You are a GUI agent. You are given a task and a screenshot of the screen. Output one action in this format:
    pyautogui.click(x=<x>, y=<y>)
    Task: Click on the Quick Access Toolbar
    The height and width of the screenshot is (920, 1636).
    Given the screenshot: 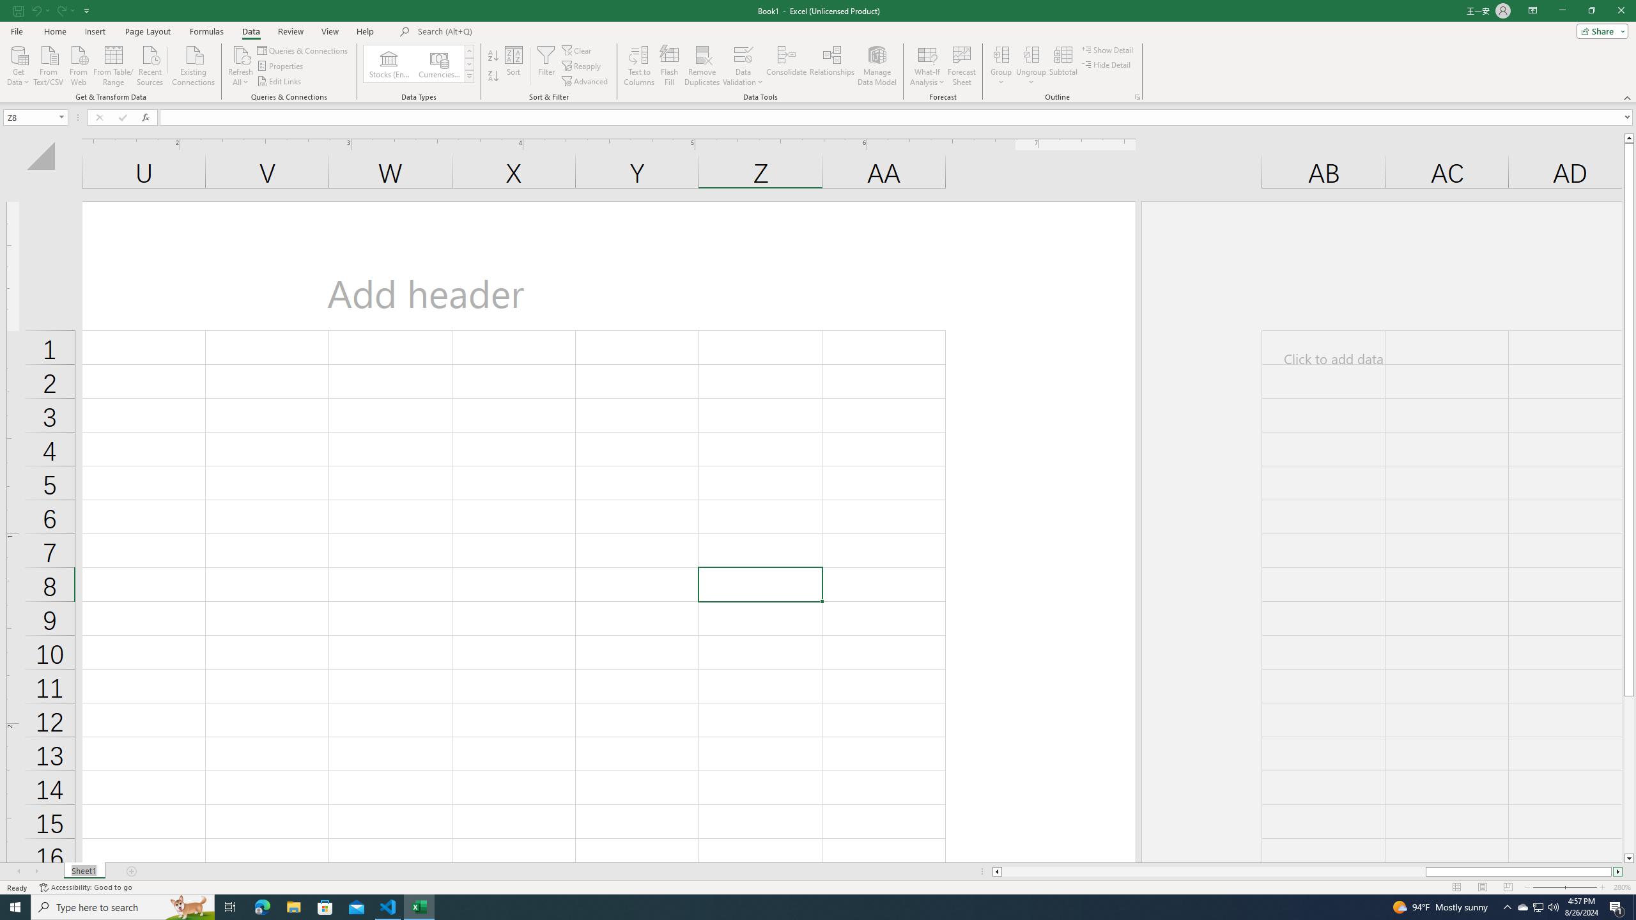 What is the action you would take?
    pyautogui.click(x=53, y=11)
    